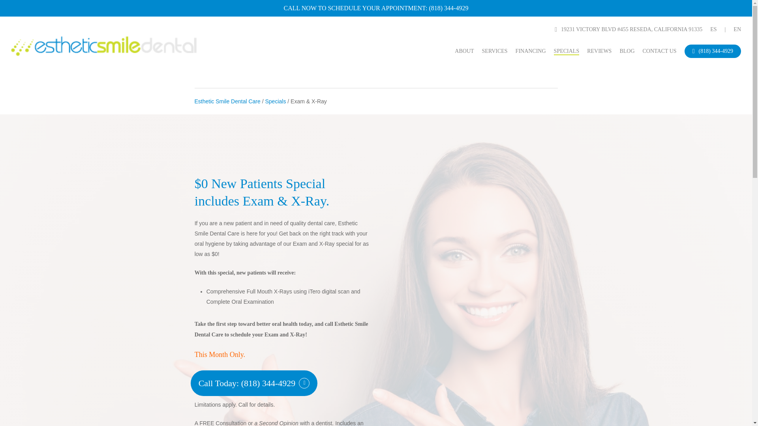  I want to click on FINANCING, so click(531, 51).